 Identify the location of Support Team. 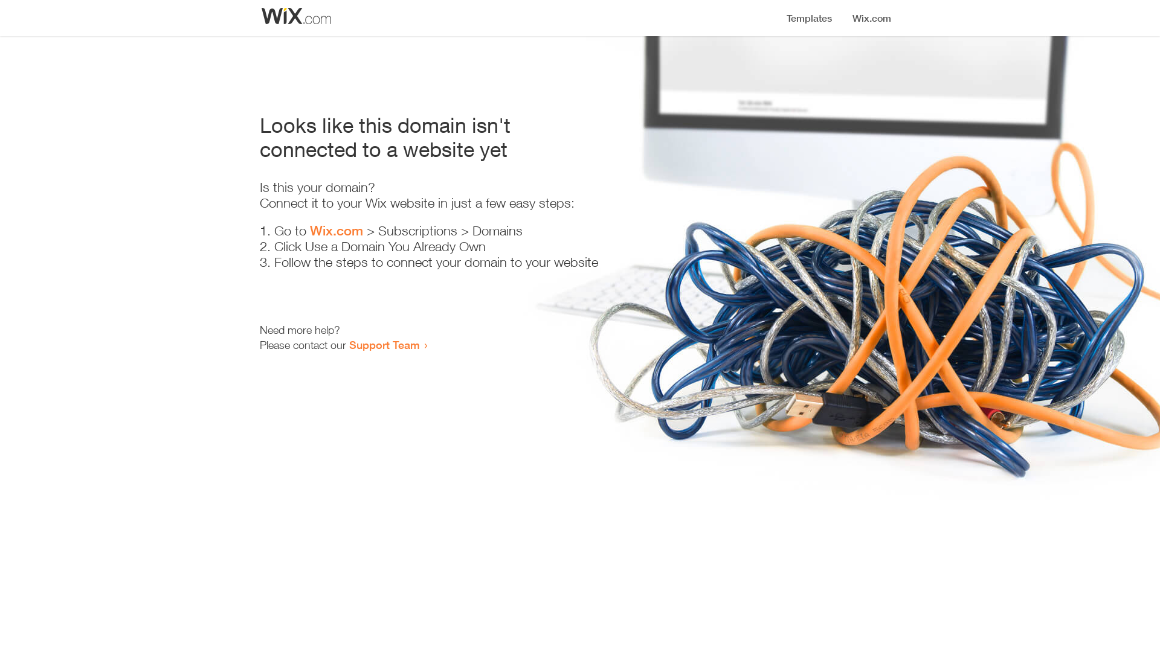
(384, 345).